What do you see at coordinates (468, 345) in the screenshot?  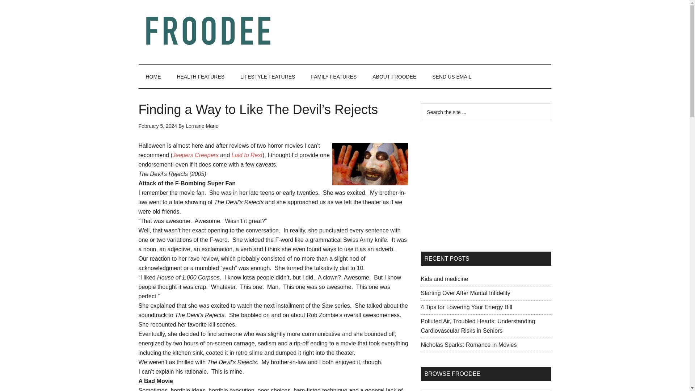 I see `Nicholas Sparks: Romance in Movies` at bounding box center [468, 345].